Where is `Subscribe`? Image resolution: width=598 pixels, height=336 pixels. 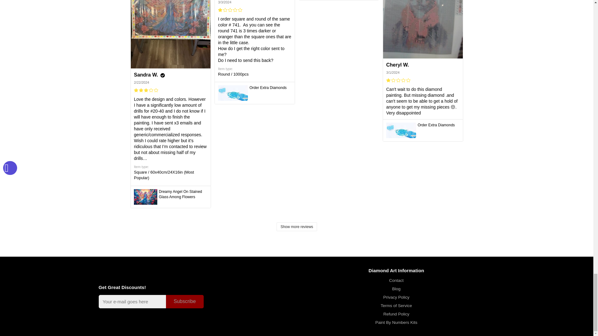
Subscribe is located at coordinates (184, 302).